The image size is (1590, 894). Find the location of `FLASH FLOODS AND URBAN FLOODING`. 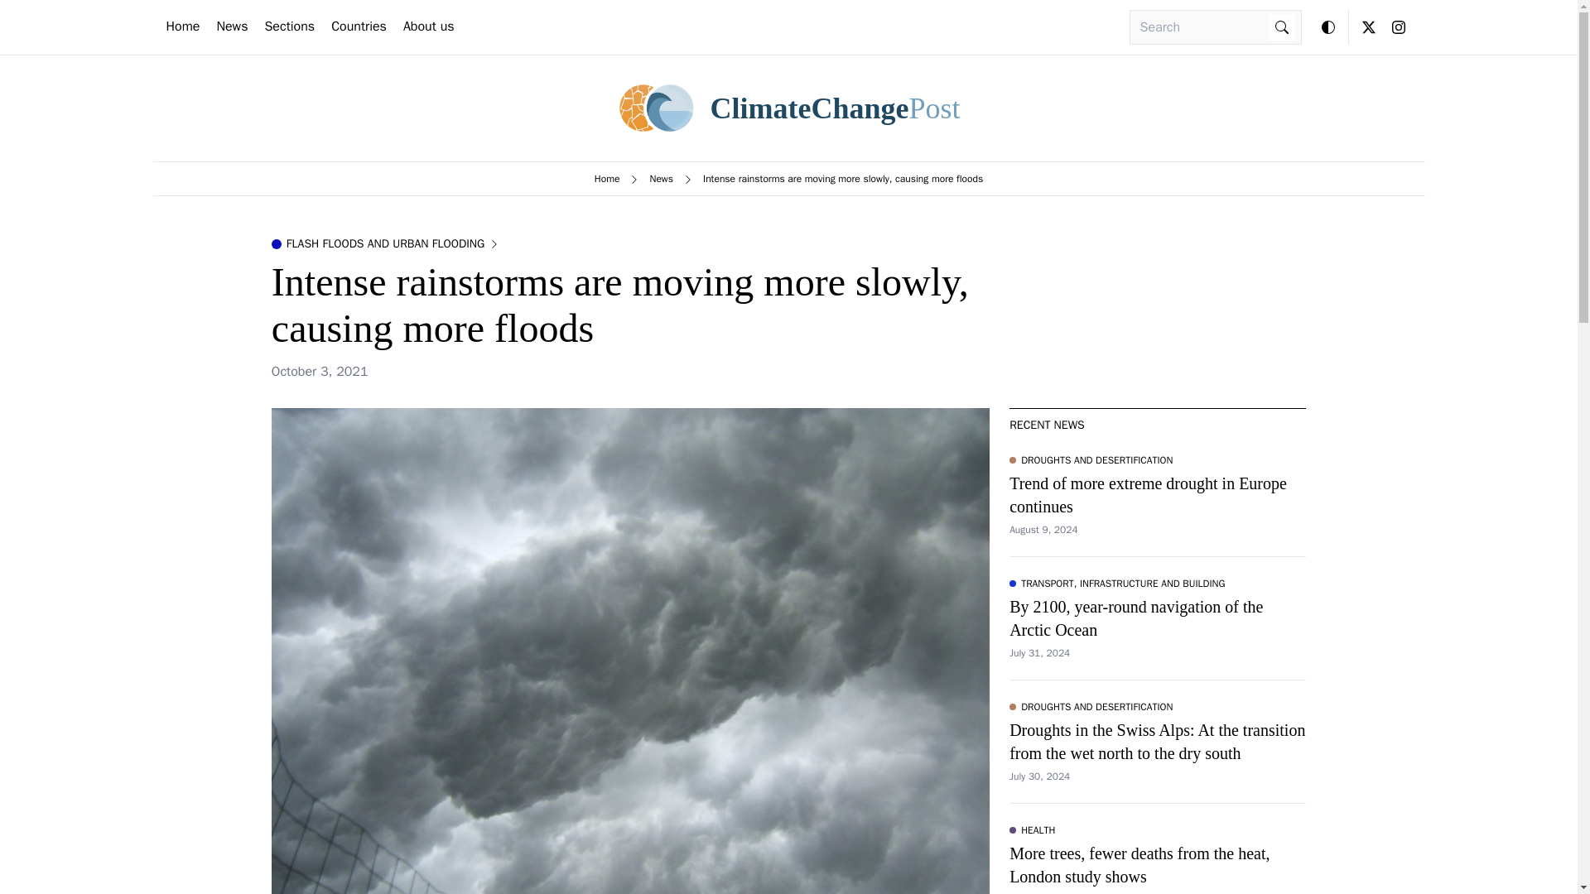

FLASH FLOODS AND URBAN FLOODING is located at coordinates (385, 243).